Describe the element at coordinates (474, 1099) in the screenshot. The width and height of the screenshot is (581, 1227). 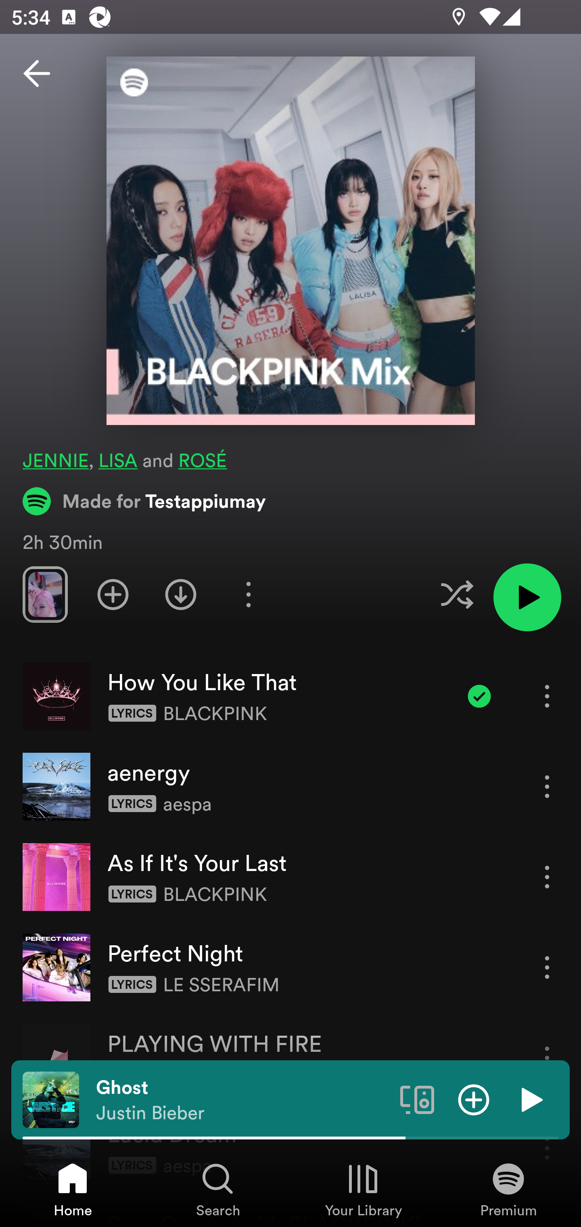
I see `Add item` at that location.